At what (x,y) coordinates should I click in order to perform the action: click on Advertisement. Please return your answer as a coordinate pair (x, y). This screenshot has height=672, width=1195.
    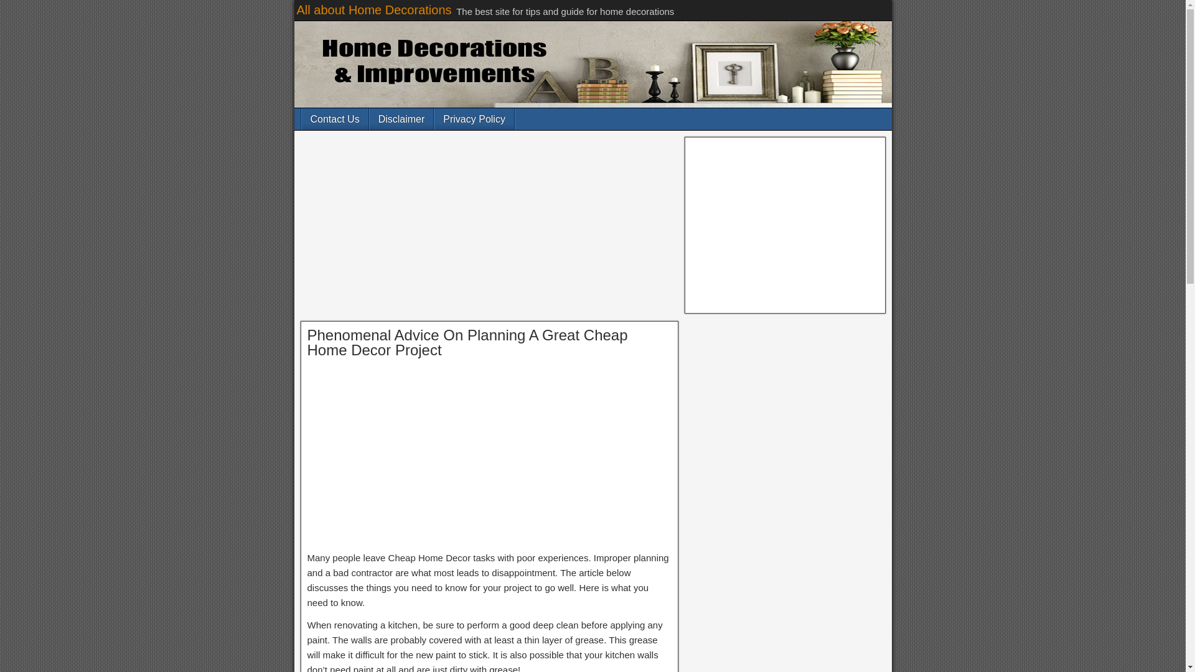
    Looking at the image, I should click on (489, 228).